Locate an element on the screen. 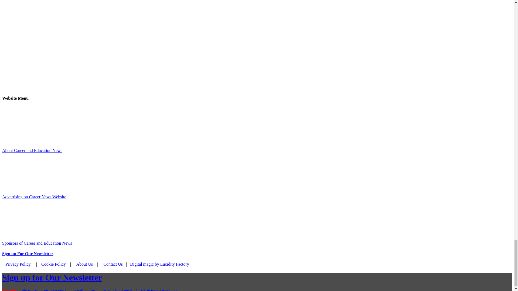 Image resolution: width=518 pixels, height=291 pixels. Visit our Twitter is located at coordinates (124, 69).